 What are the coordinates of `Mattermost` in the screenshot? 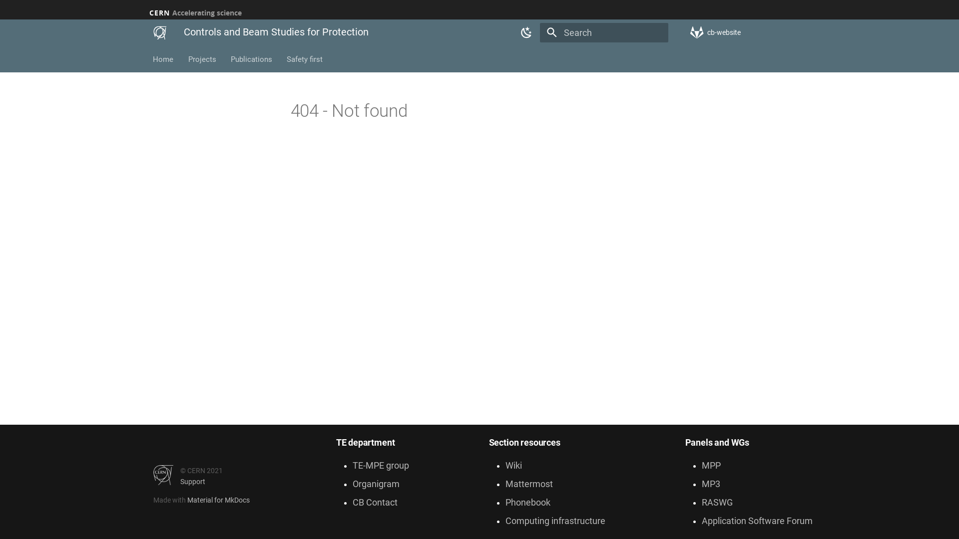 It's located at (529, 484).